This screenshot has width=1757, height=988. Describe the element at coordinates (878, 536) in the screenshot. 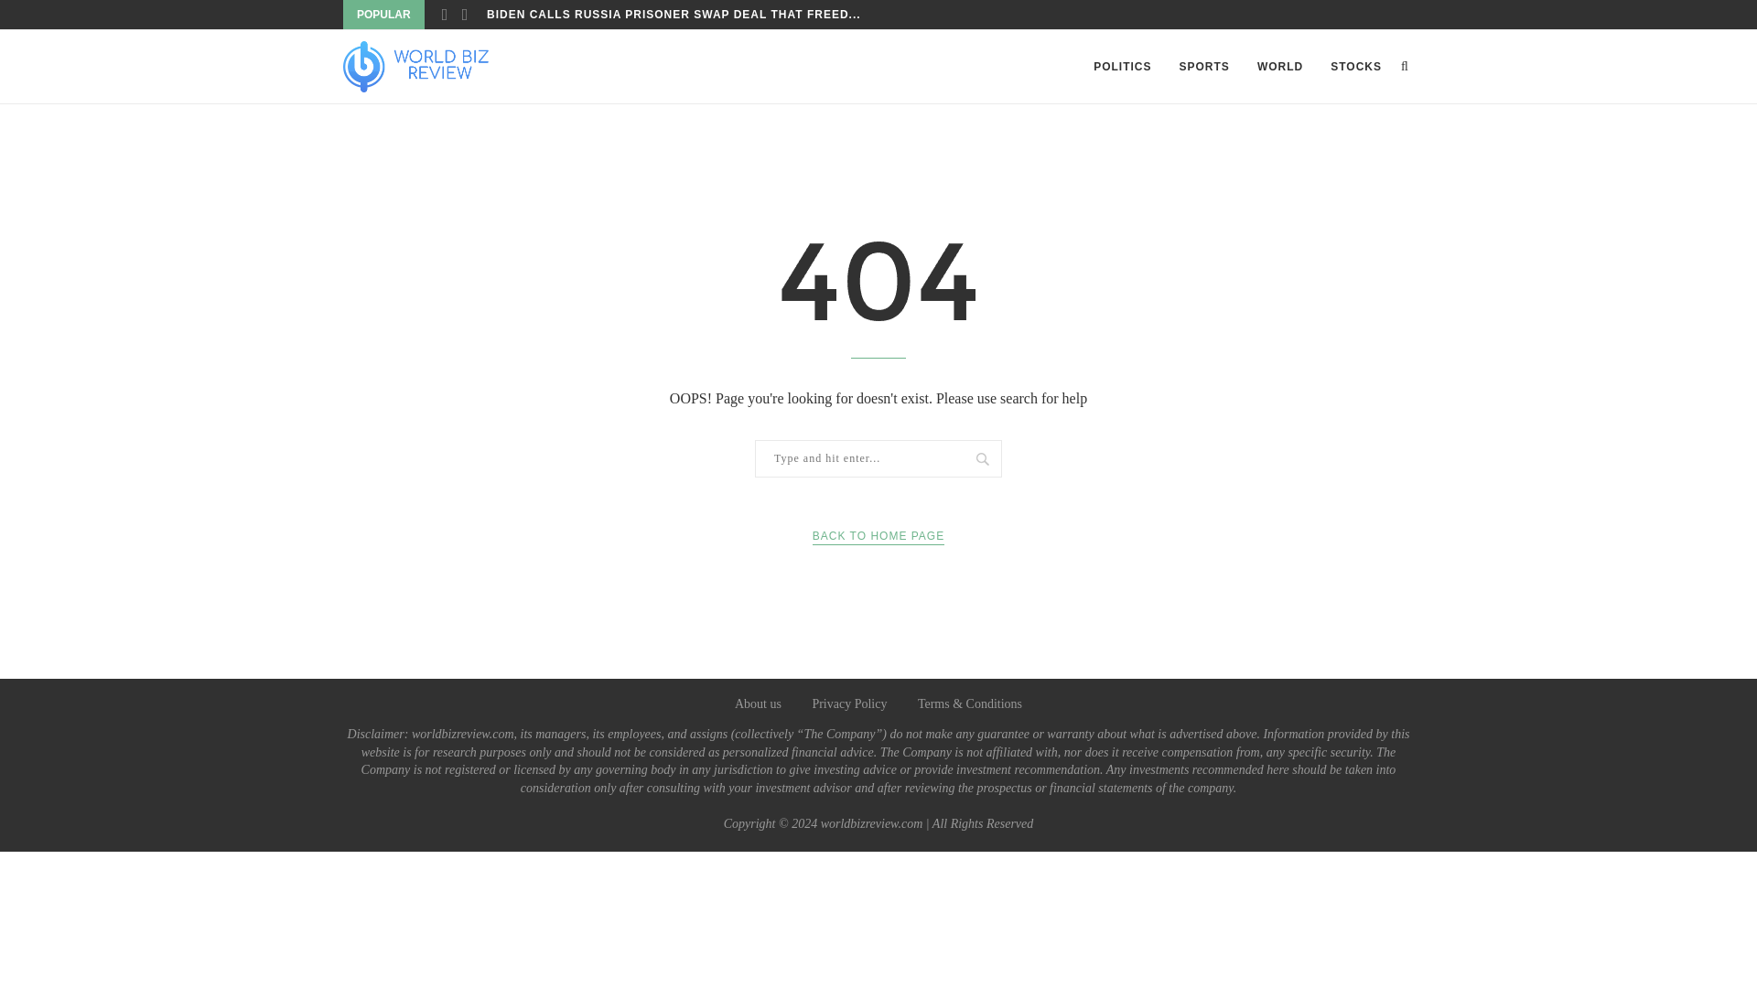

I see `BACK TO HOME PAGE` at that location.